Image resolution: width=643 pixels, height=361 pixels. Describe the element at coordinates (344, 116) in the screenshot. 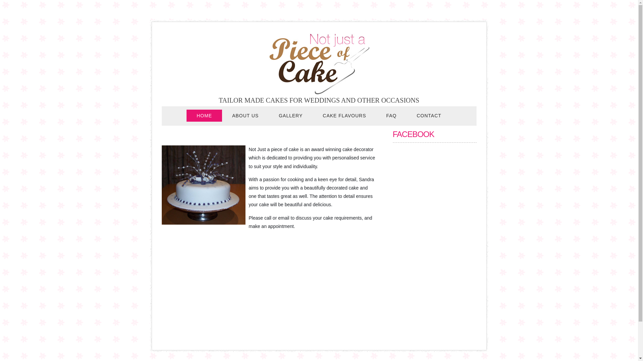

I see `CAKE FLAVOURS` at that location.